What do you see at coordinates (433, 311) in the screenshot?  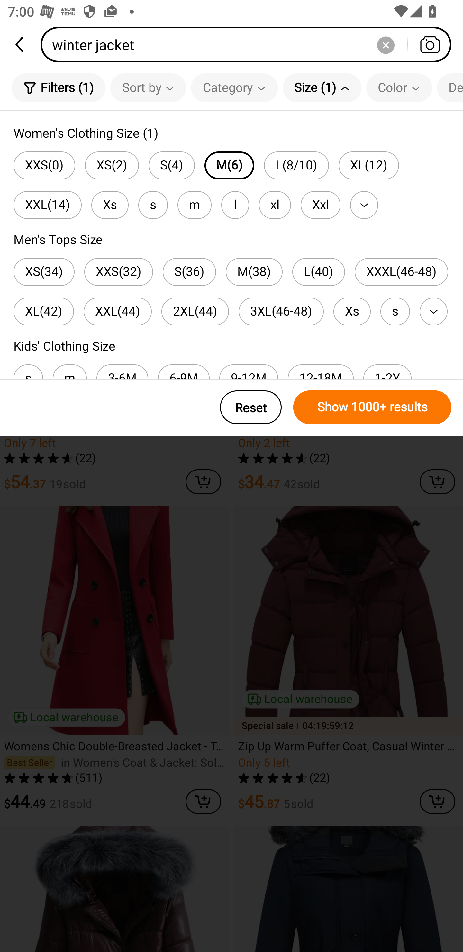 I see `More` at bounding box center [433, 311].